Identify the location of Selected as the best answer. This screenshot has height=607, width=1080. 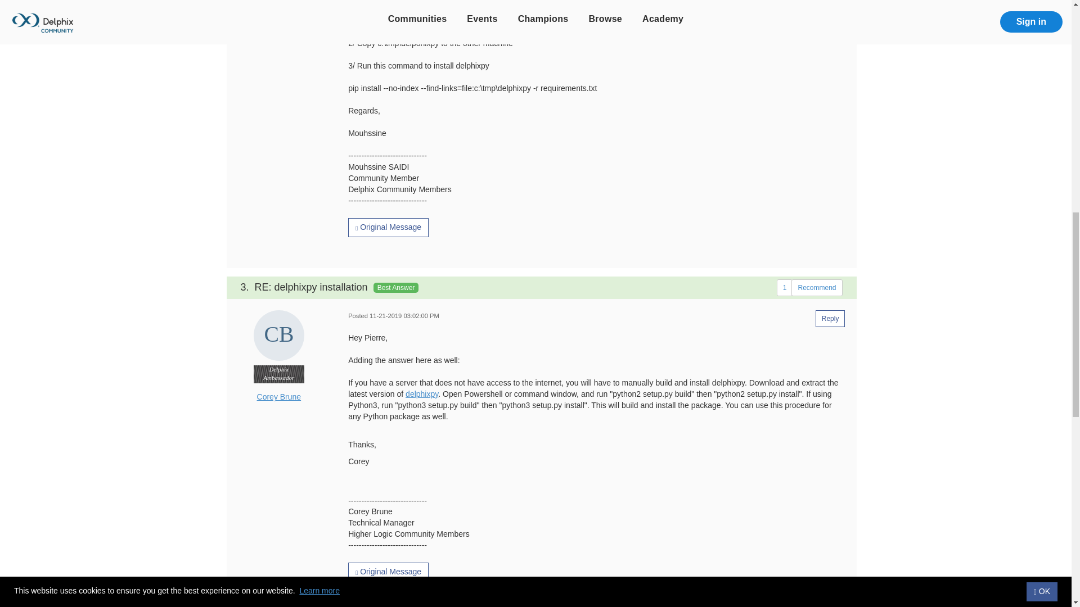
(541, 288).